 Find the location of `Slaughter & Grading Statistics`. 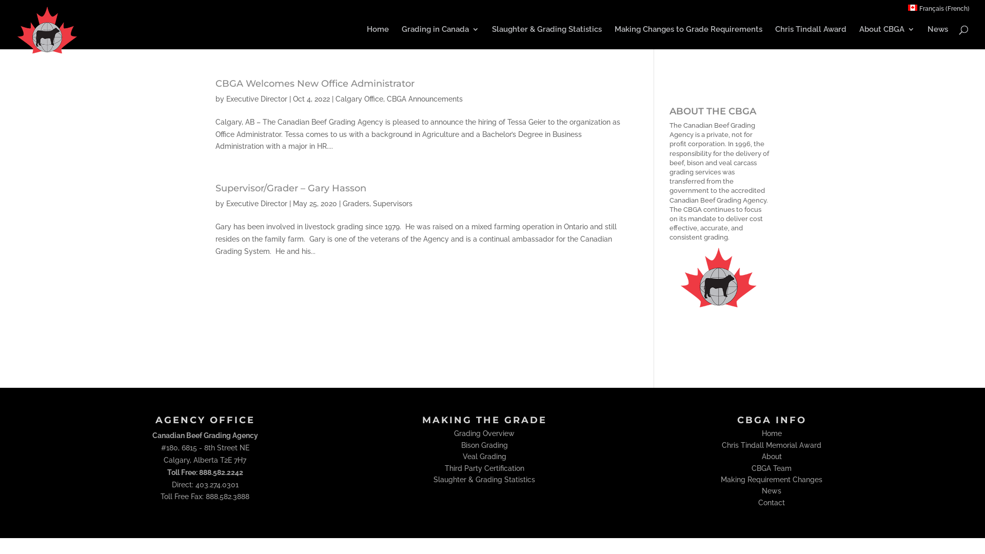

Slaughter & Grading Statistics is located at coordinates (547, 34).